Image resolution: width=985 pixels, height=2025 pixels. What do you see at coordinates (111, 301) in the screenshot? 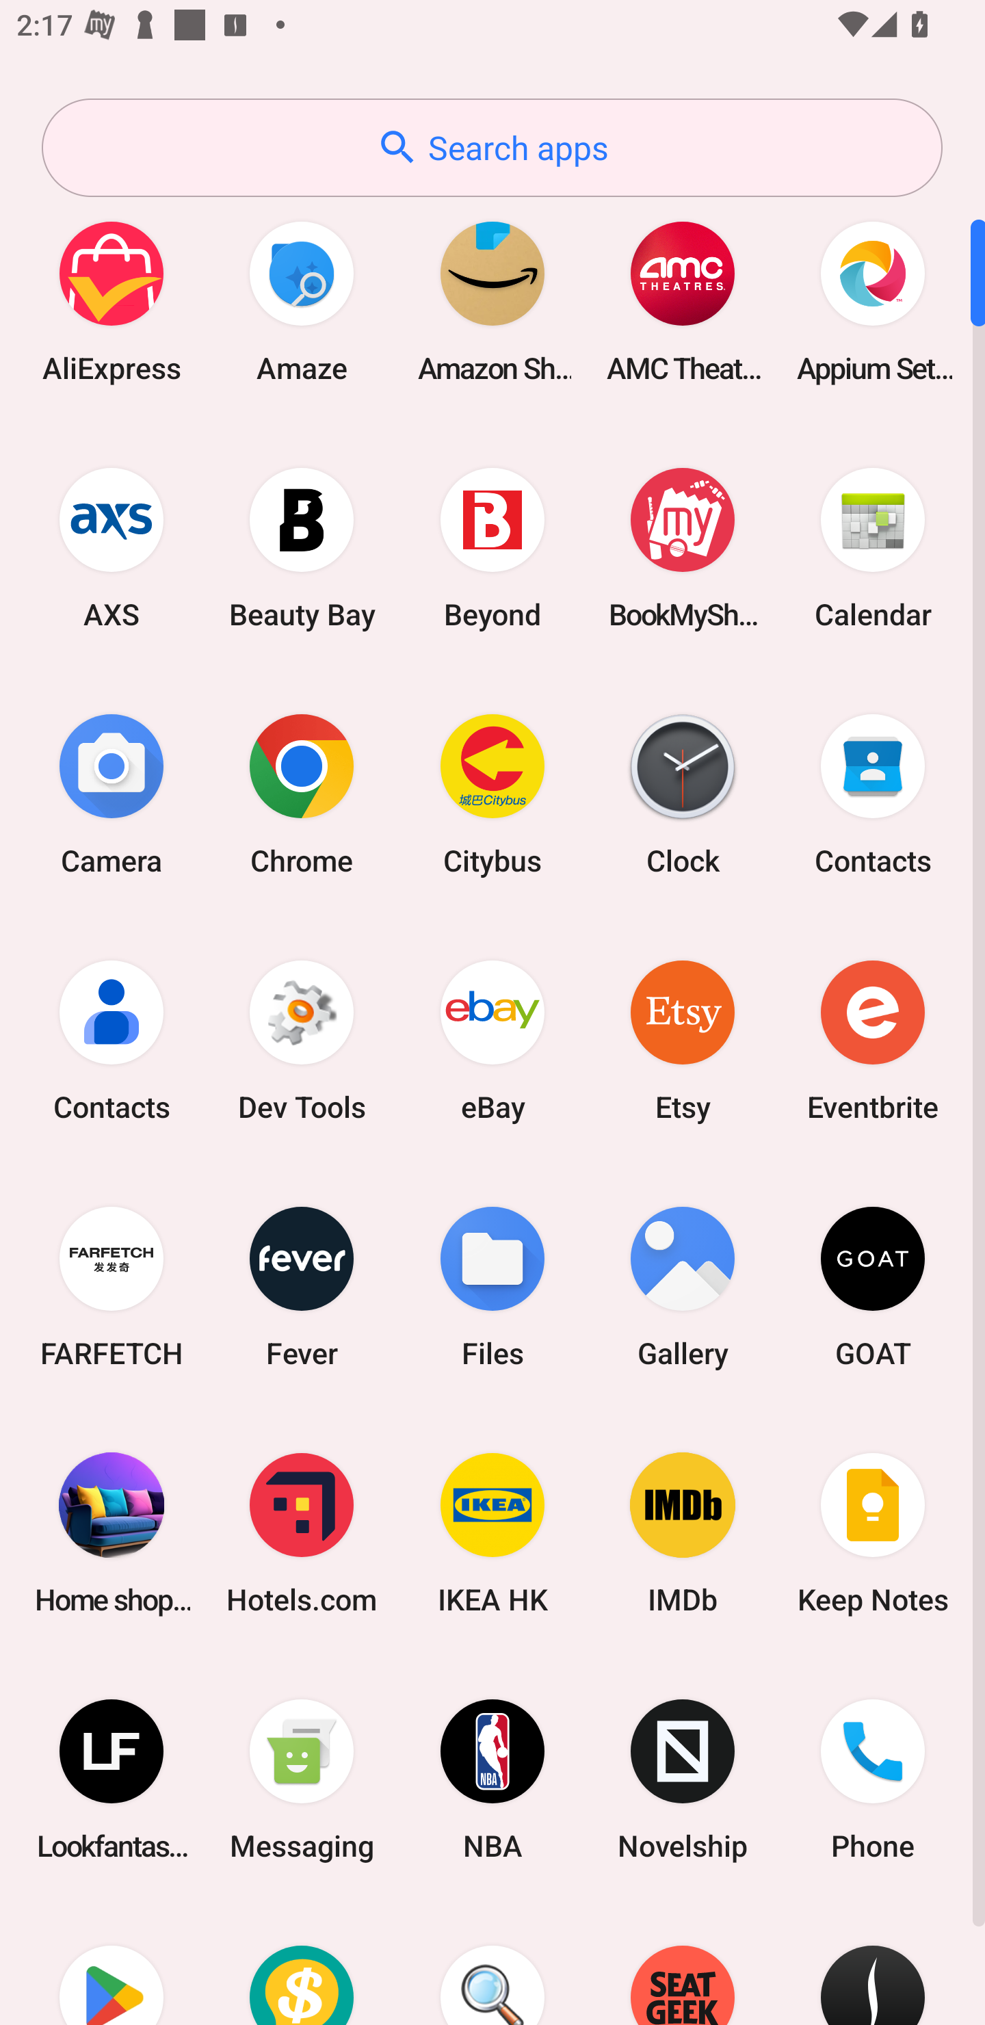
I see `AliExpress` at bounding box center [111, 301].